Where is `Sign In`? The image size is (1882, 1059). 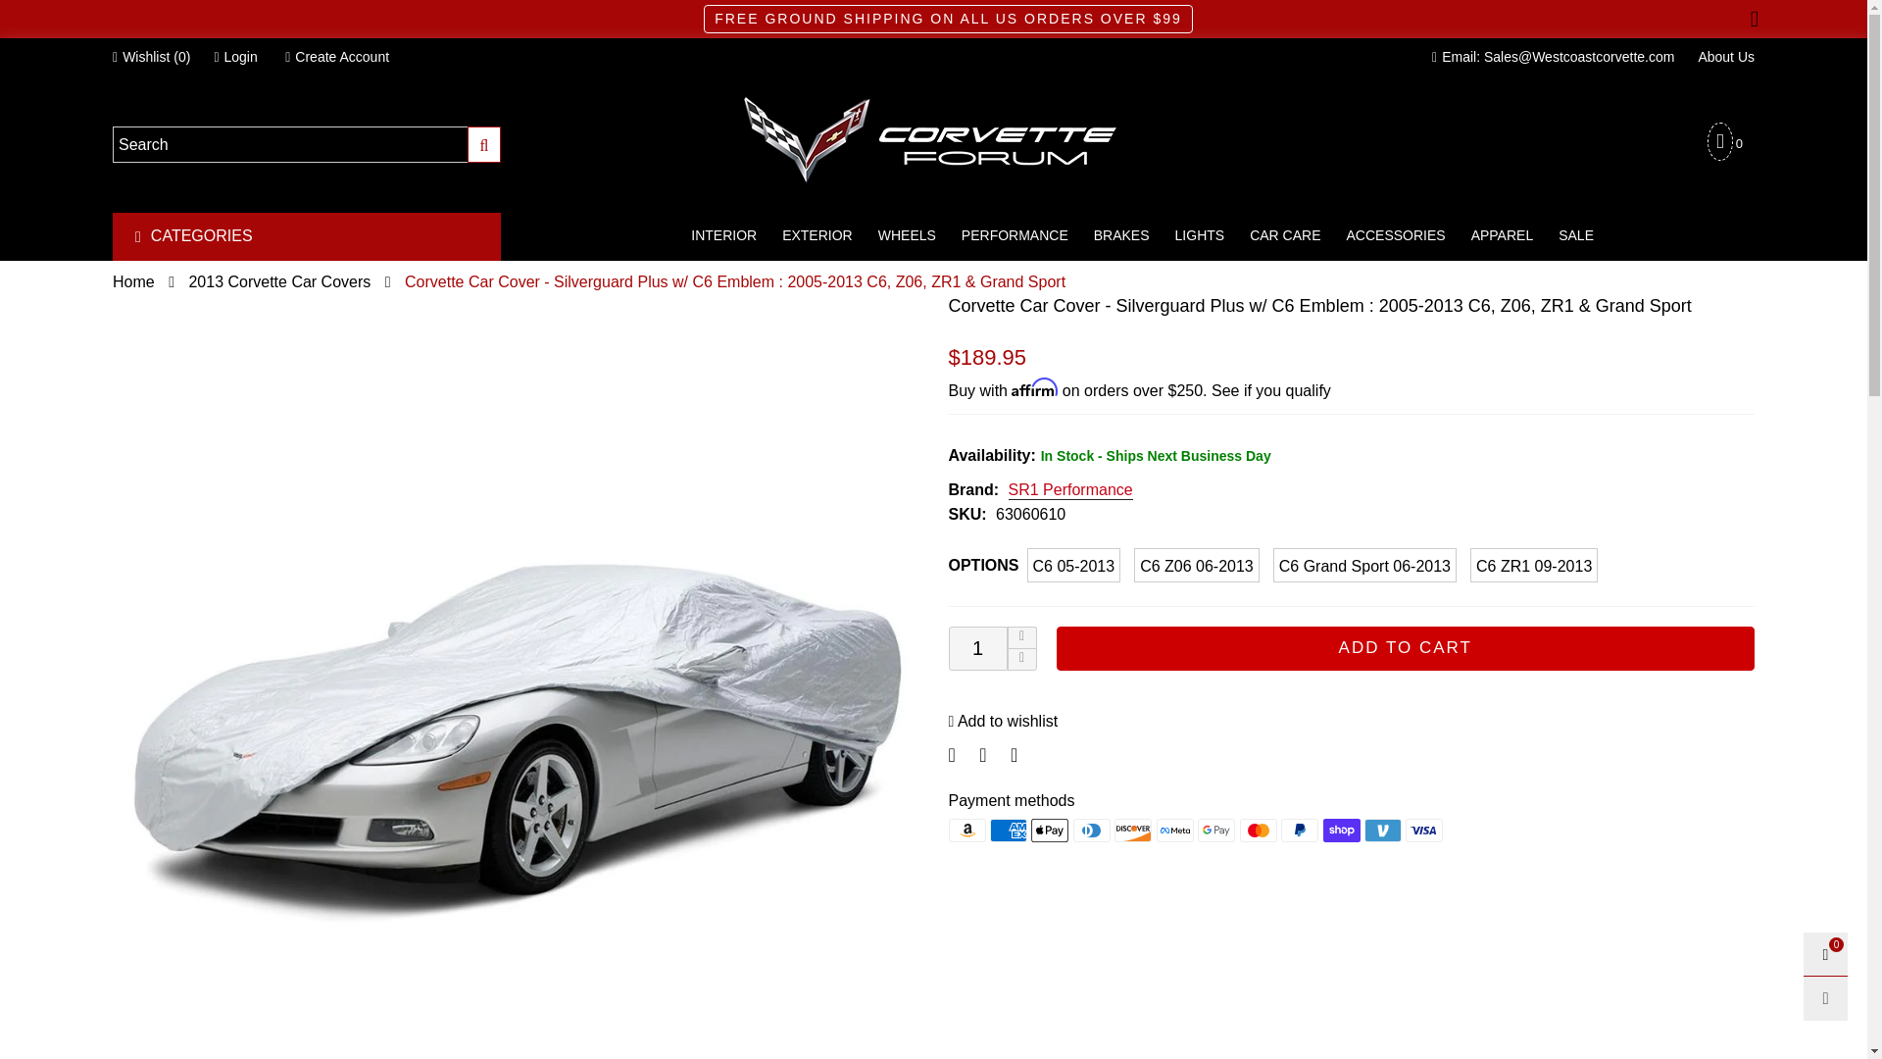
Sign In is located at coordinates (273, 300).